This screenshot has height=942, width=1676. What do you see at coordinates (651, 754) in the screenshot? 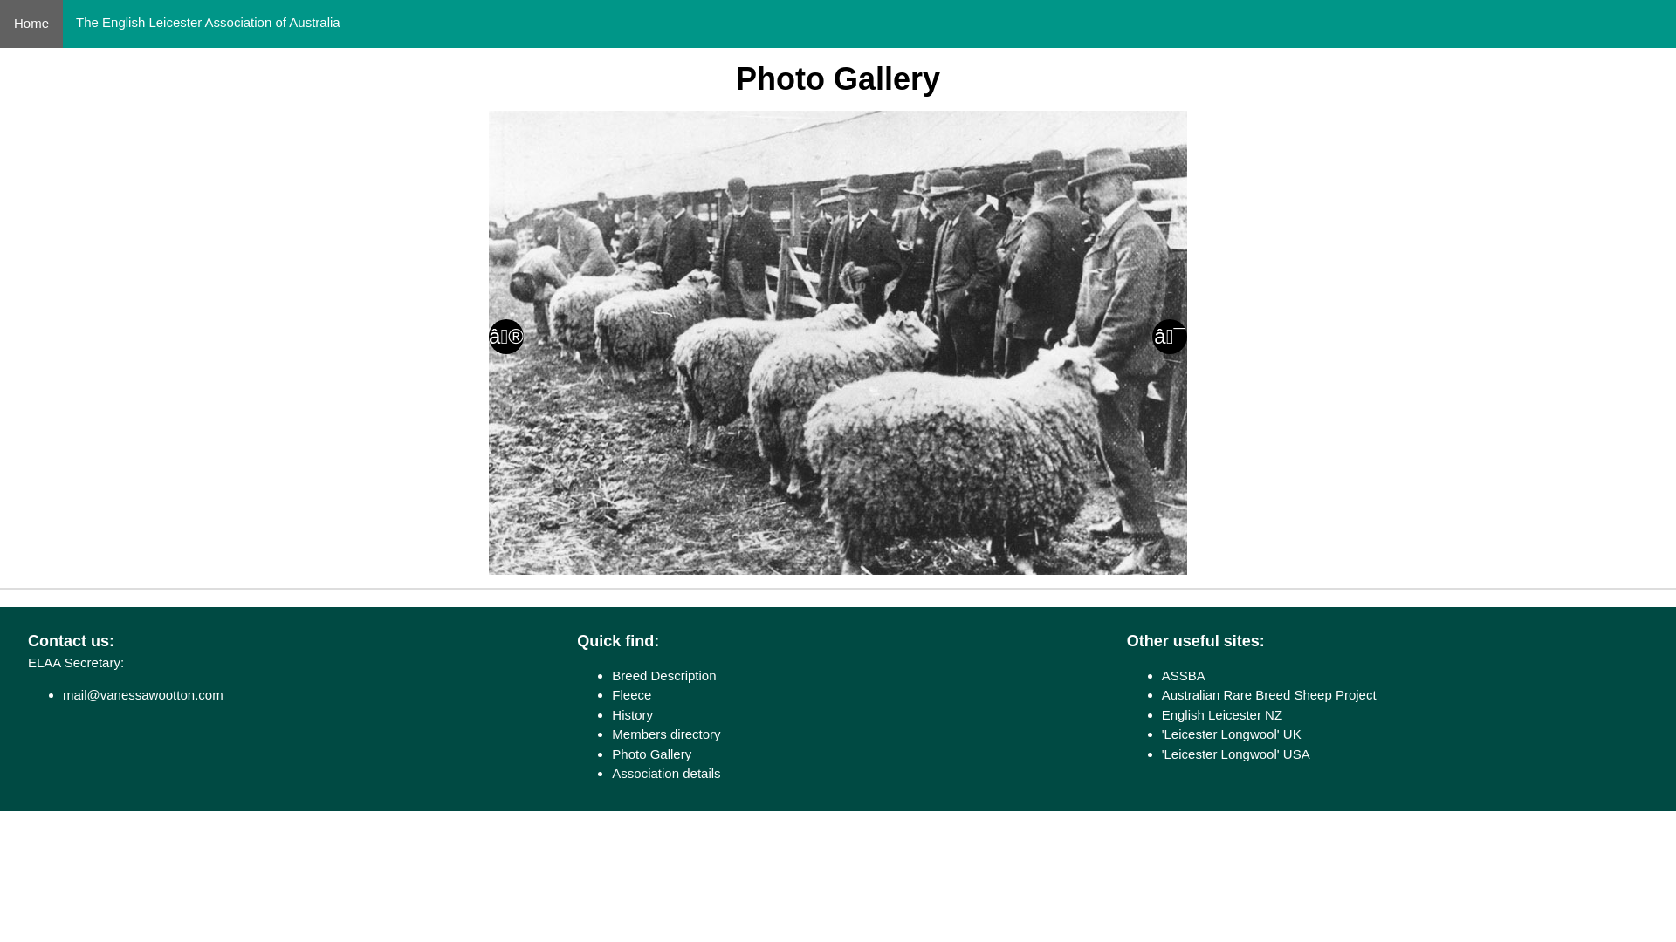
I see `Photo Gallery` at bounding box center [651, 754].